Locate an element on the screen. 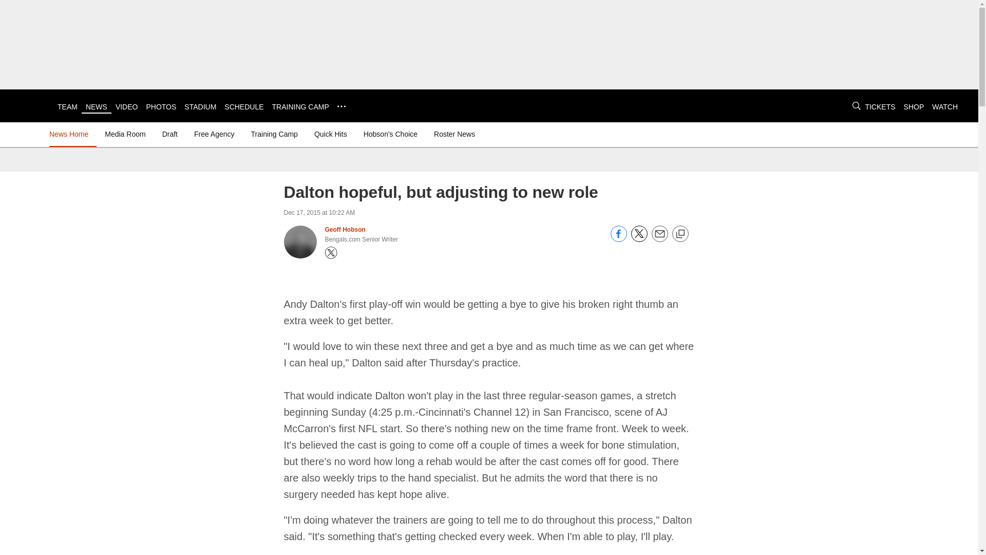  News Home is located at coordinates (71, 134).